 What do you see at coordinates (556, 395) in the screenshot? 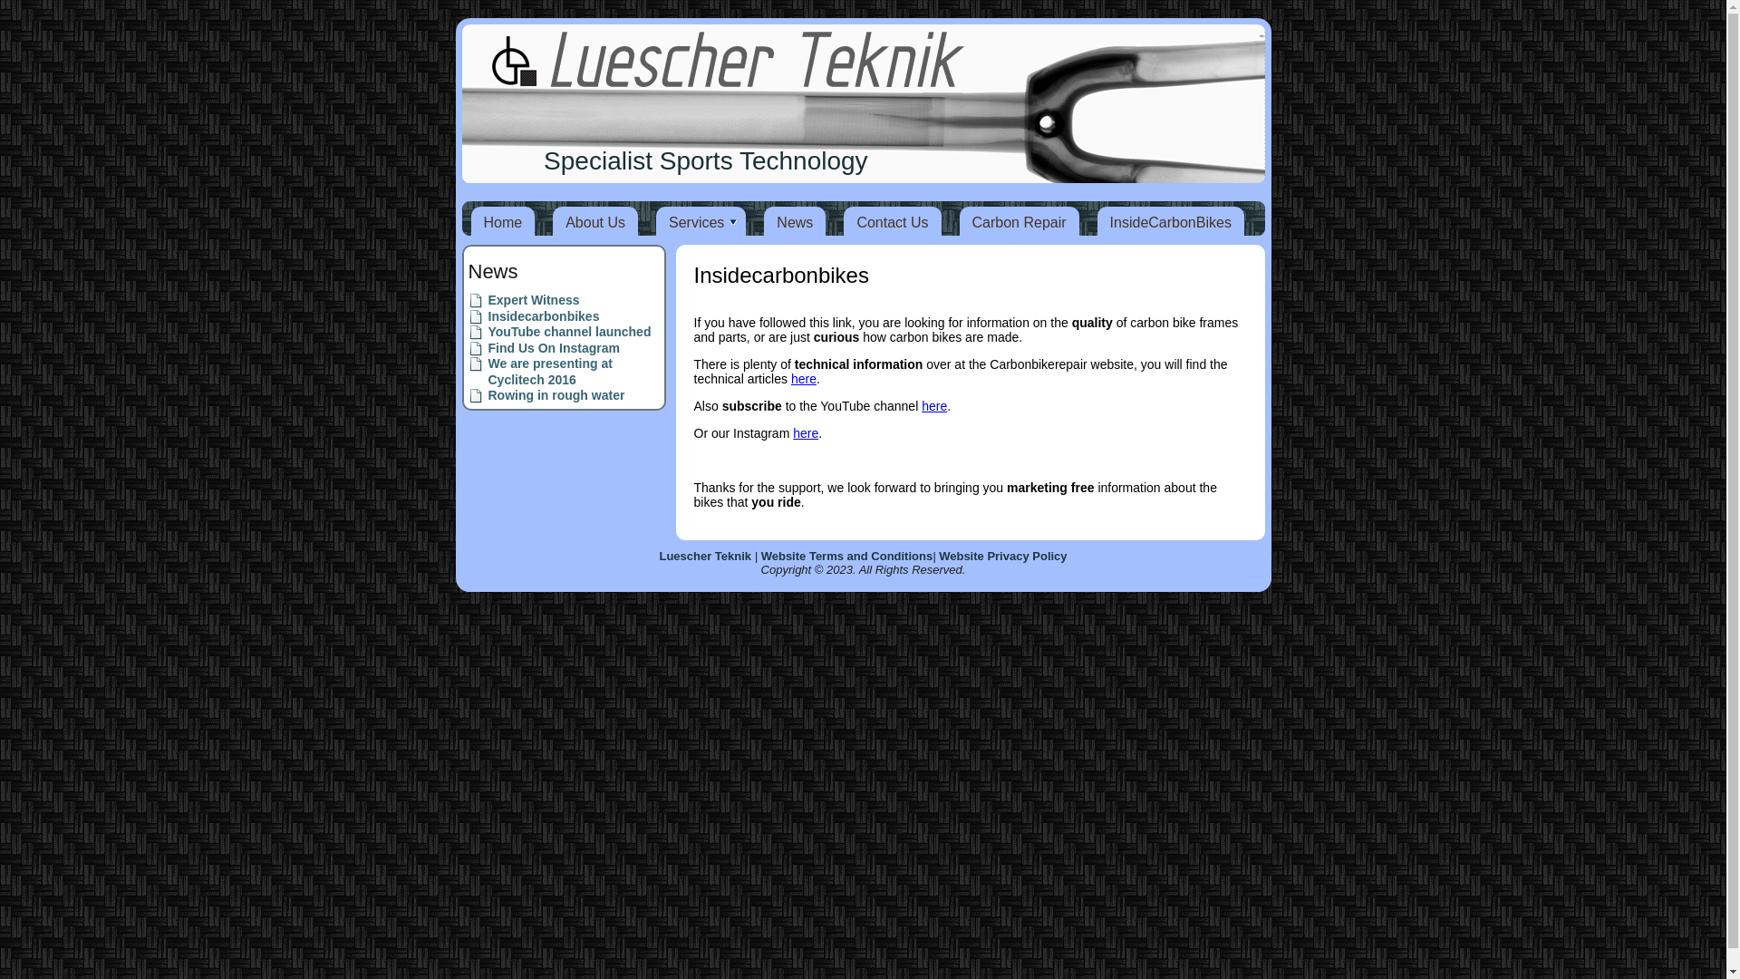
I see `Rowing in rough water` at bounding box center [556, 395].